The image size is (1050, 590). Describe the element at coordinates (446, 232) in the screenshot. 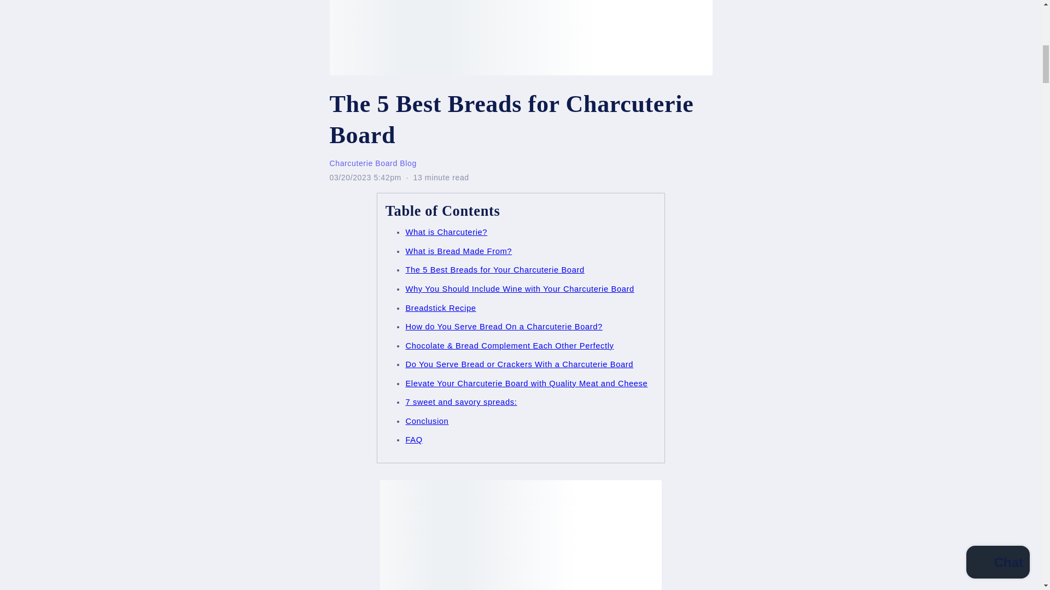

I see `What is Charcuterie?` at that location.